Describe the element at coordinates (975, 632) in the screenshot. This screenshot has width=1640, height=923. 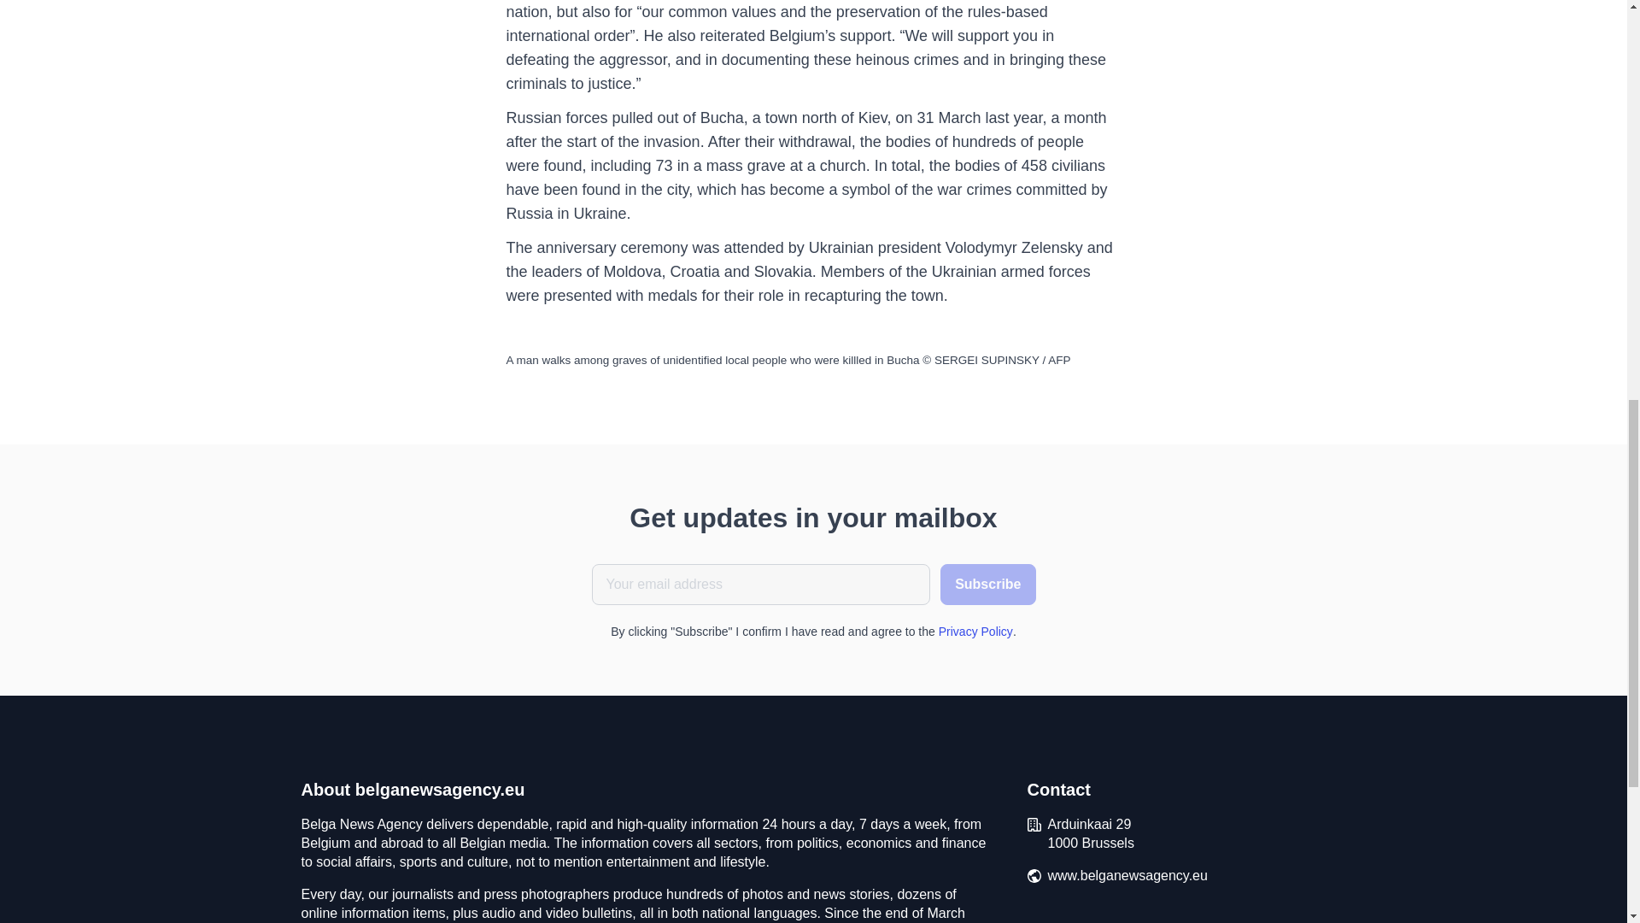
I see `Privacy Policy` at that location.